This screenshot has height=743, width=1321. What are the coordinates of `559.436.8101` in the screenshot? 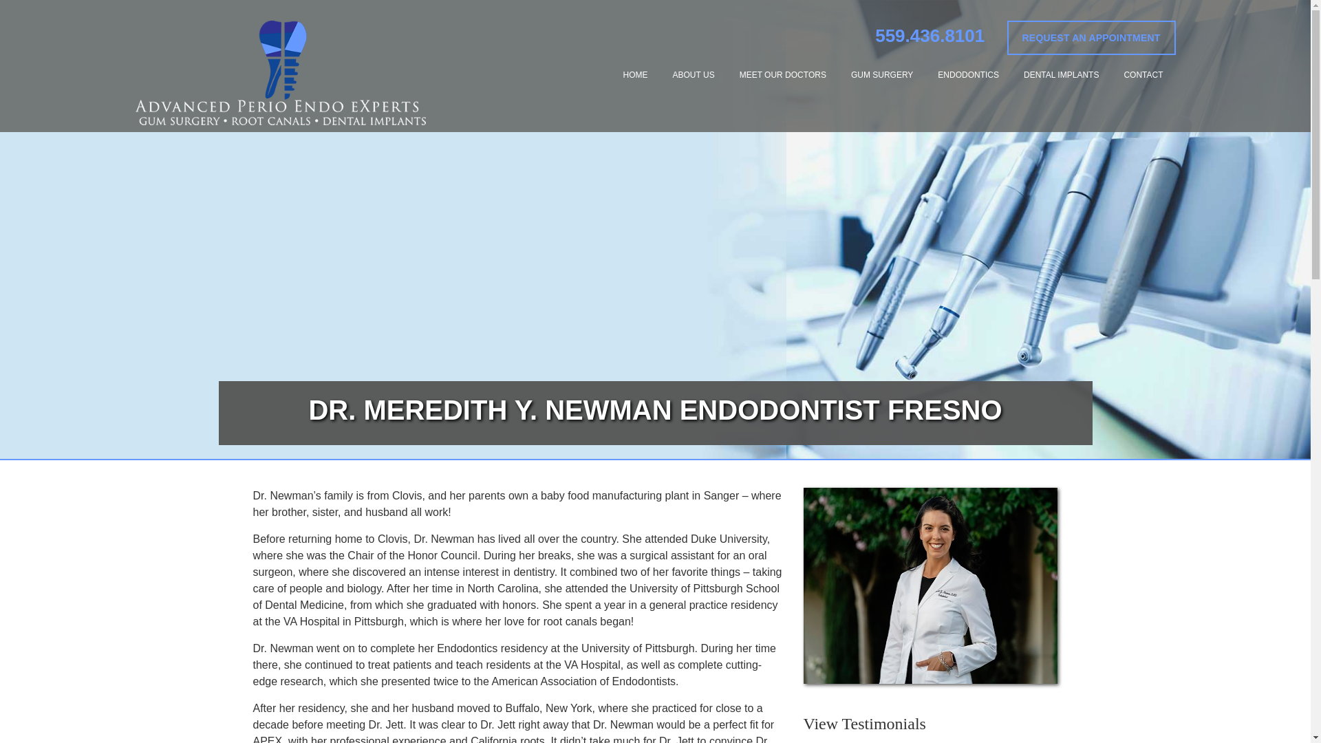 It's located at (929, 34).